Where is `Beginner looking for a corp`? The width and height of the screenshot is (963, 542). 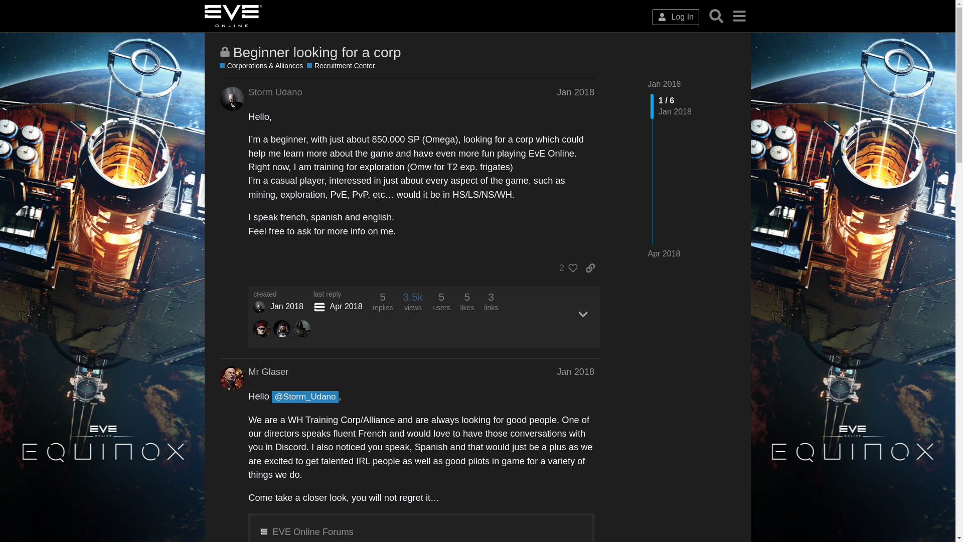 Beginner looking for a corp is located at coordinates (317, 52).